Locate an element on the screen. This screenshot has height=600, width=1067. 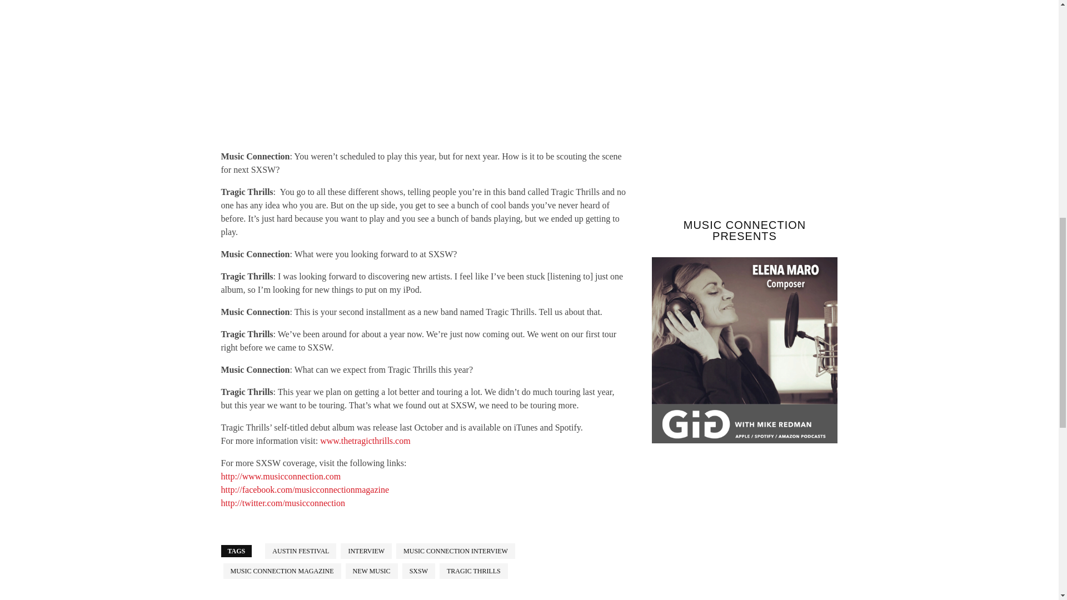
View all posts tagged Austin Festival is located at coordinates (300, 551).